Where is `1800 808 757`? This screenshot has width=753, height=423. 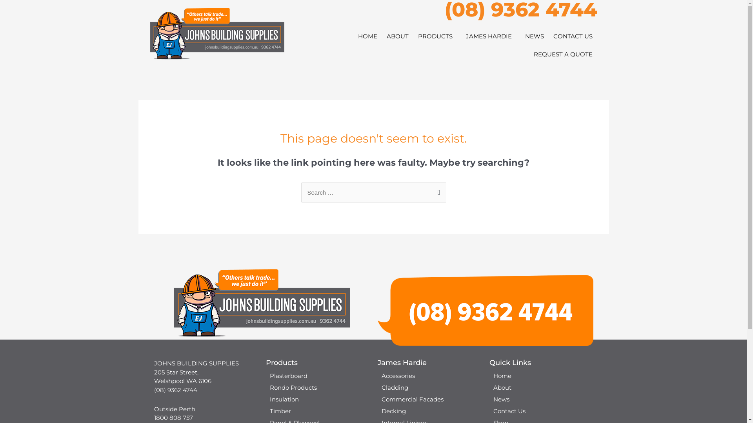 1800 808 757 is located at coordinates (173, 418).